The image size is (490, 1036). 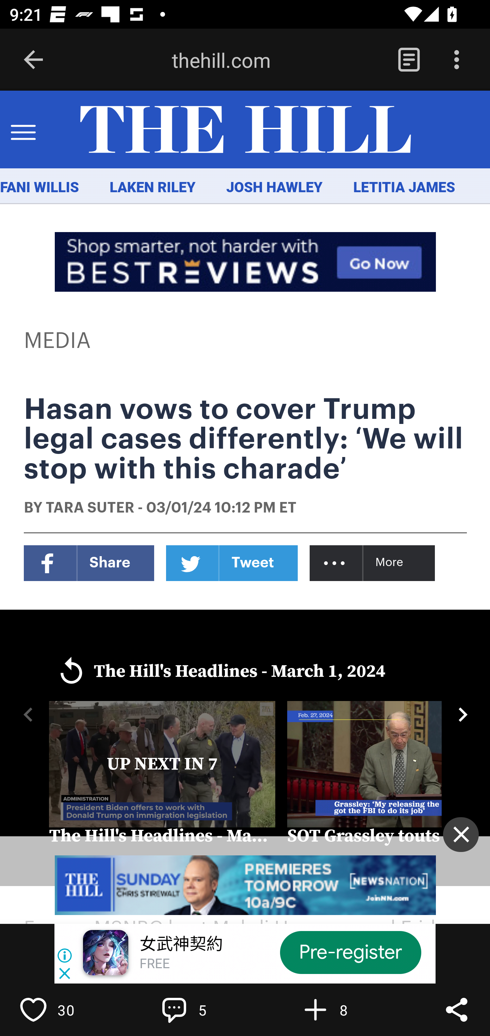 I want to click on TheHill.com, so click(x=245, y=130).